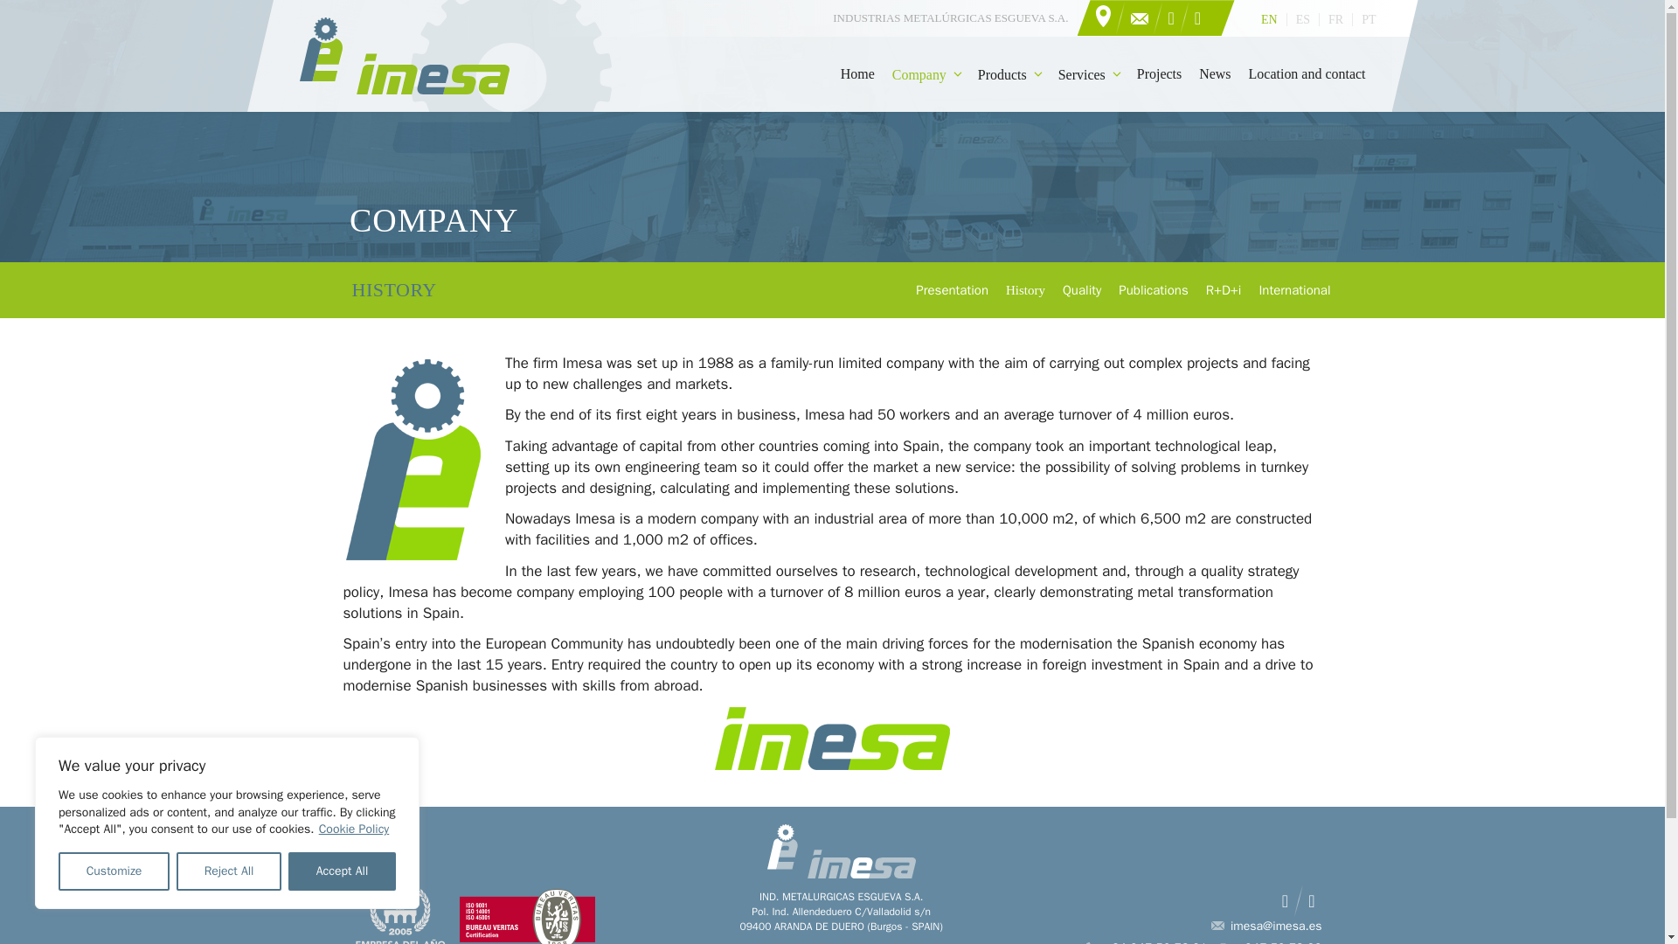 This screenshot has width=1678, height=944. I want to click on EN, so click(1269, 19).